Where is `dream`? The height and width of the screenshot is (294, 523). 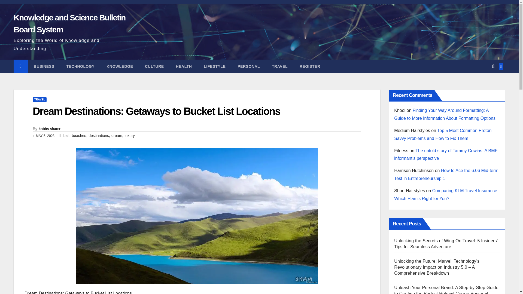
dream is located at coordinates (117, 136).